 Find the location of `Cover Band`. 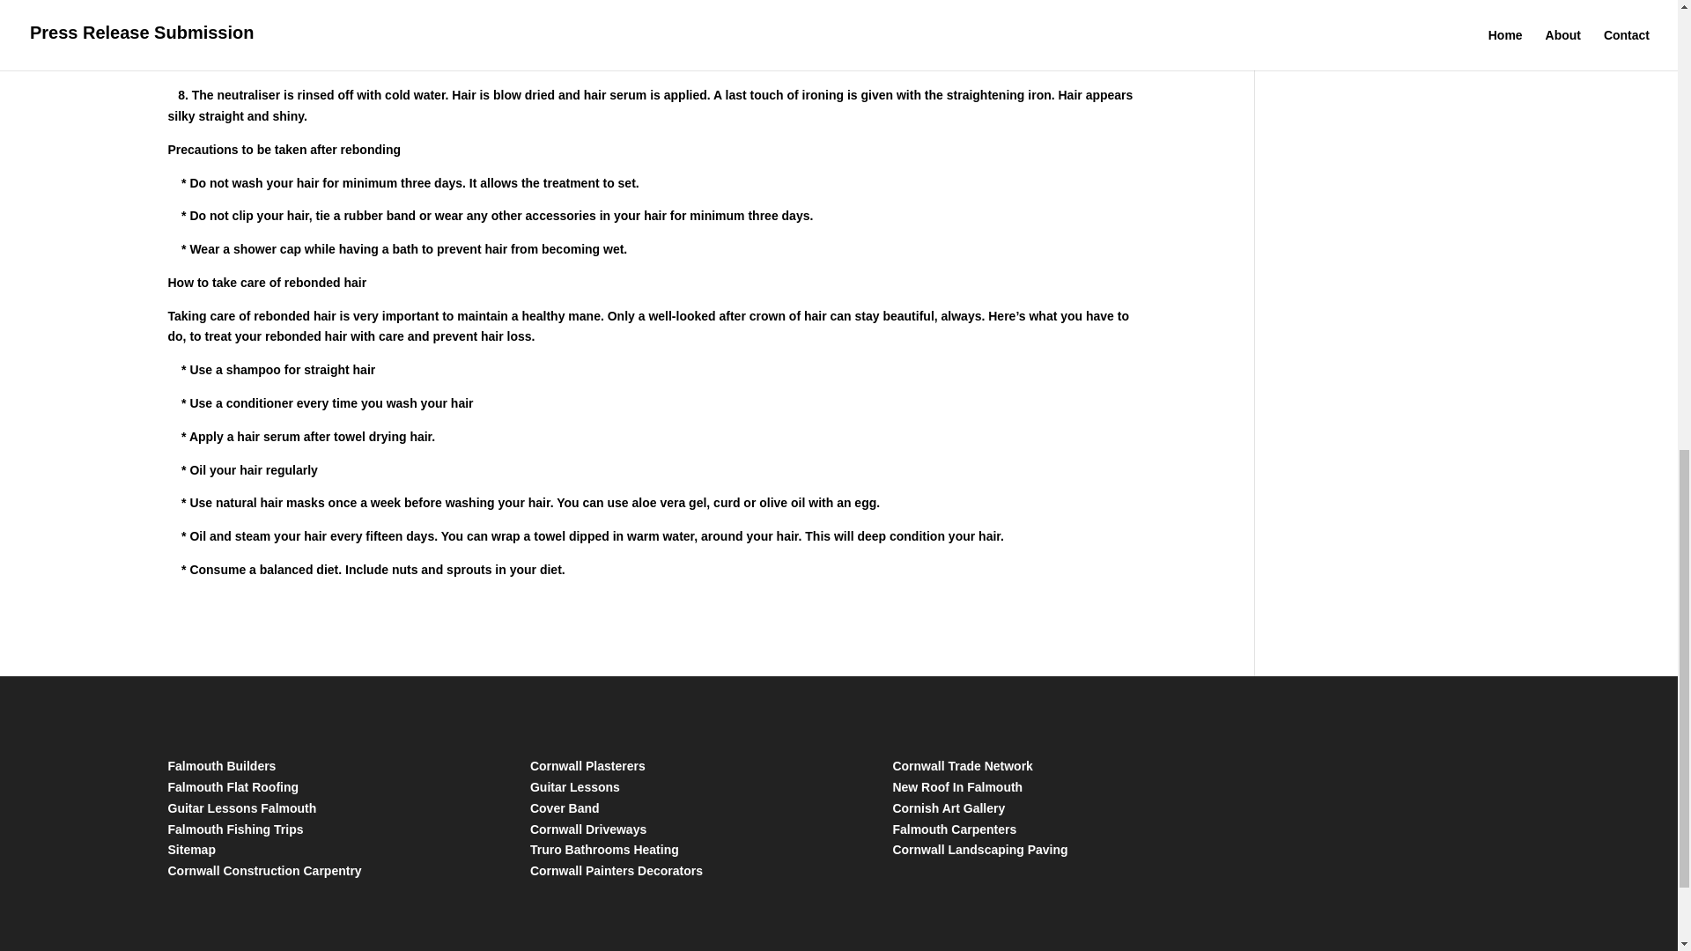

Cover Band is located at coordinates (565, 808).